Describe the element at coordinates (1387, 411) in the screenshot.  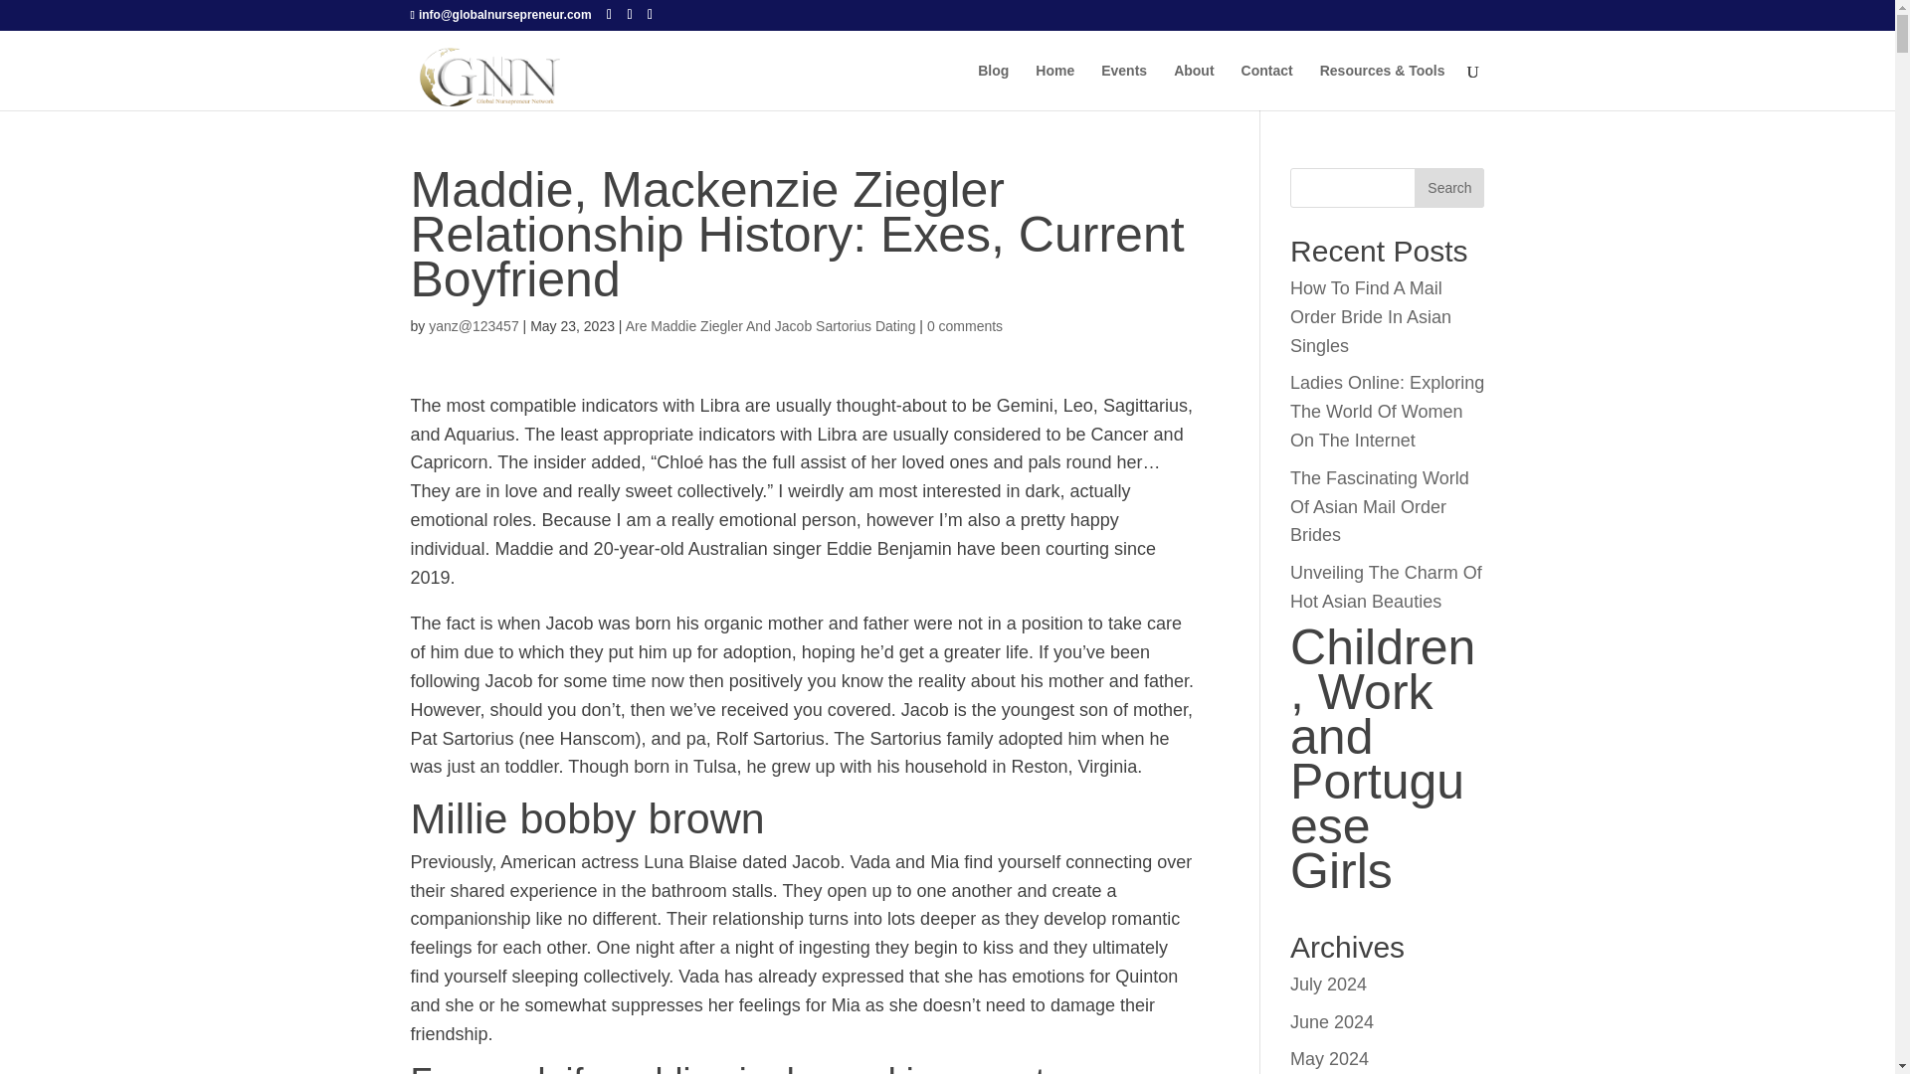
I see `Ladies Online: Exploring The World Of Women On The Internet` at that location.